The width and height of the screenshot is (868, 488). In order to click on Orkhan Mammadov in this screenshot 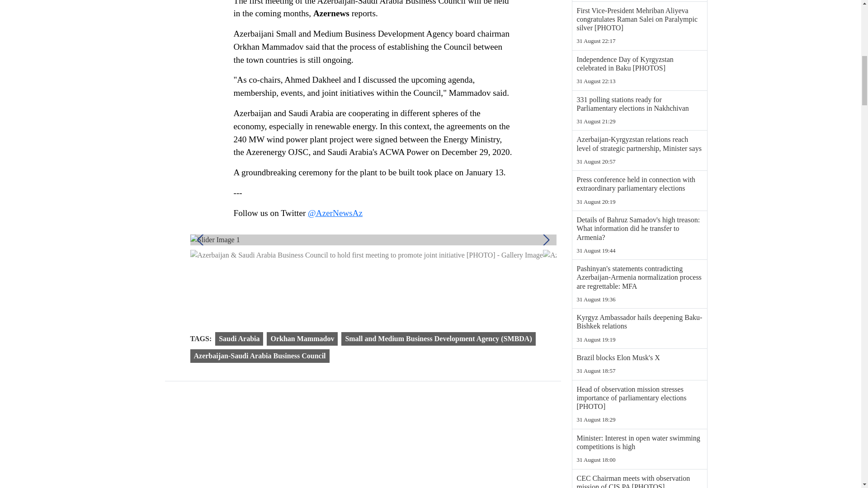, I will do `click(302, 339)`.